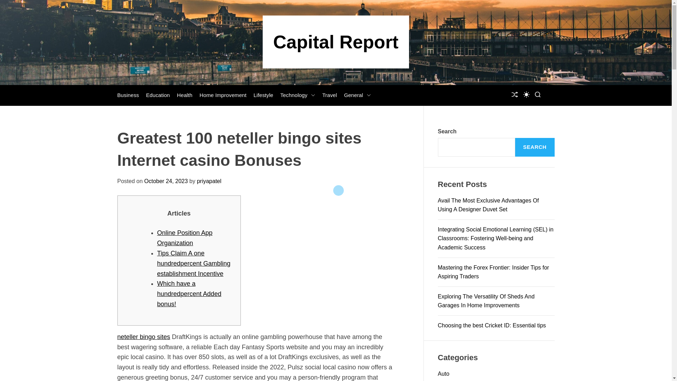 This screenshot has height=381, width=677. What do you see at coordinates (336, 42) in the screenshot?
I see `Capital Report` at bounding box center [336, 42].